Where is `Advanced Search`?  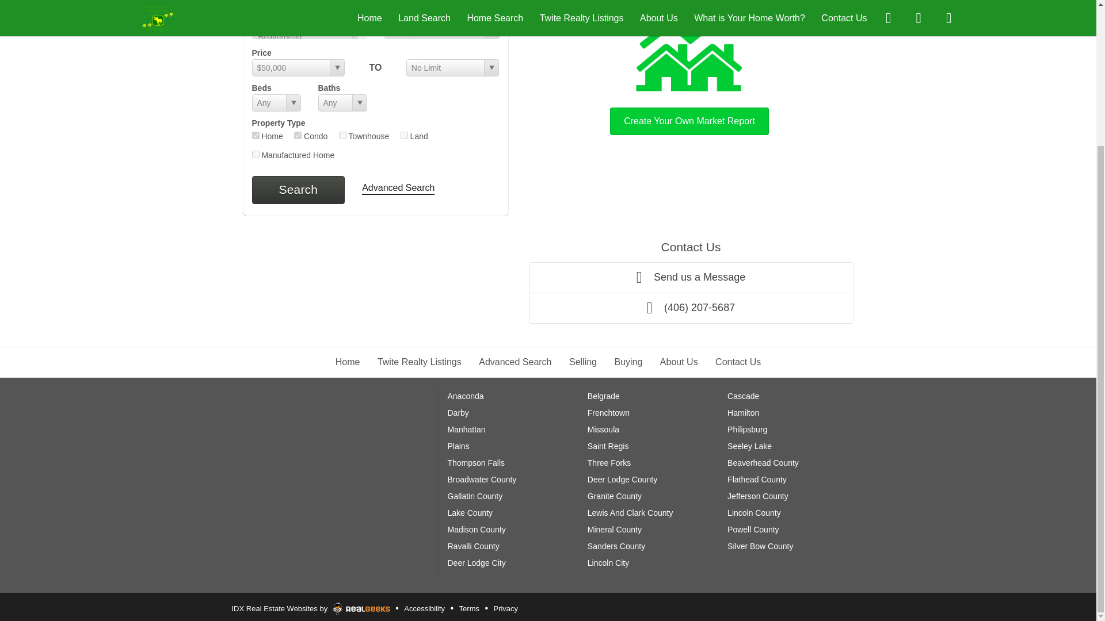 Advanced Search is located at coordinates (398, 189).